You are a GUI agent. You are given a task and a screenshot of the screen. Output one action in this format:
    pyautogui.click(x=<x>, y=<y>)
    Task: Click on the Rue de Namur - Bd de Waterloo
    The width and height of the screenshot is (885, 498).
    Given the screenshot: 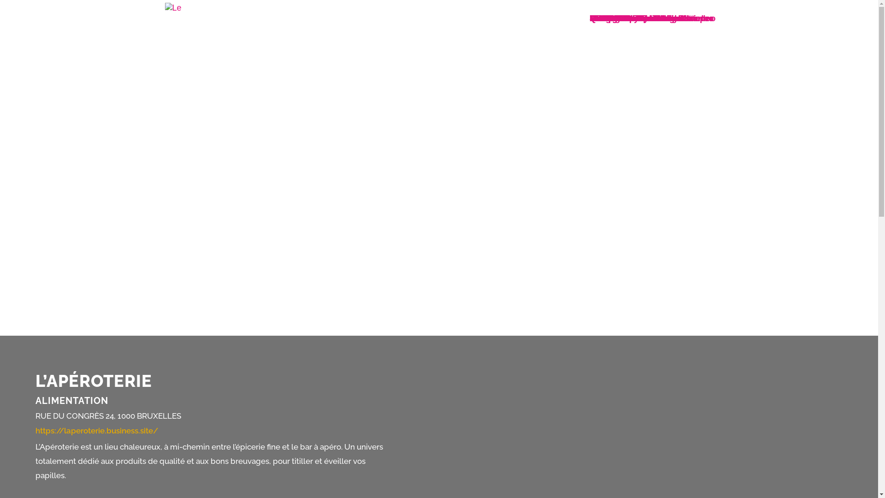 What is the action you would take?
    pyautogui.click(x=652, y=18)
    